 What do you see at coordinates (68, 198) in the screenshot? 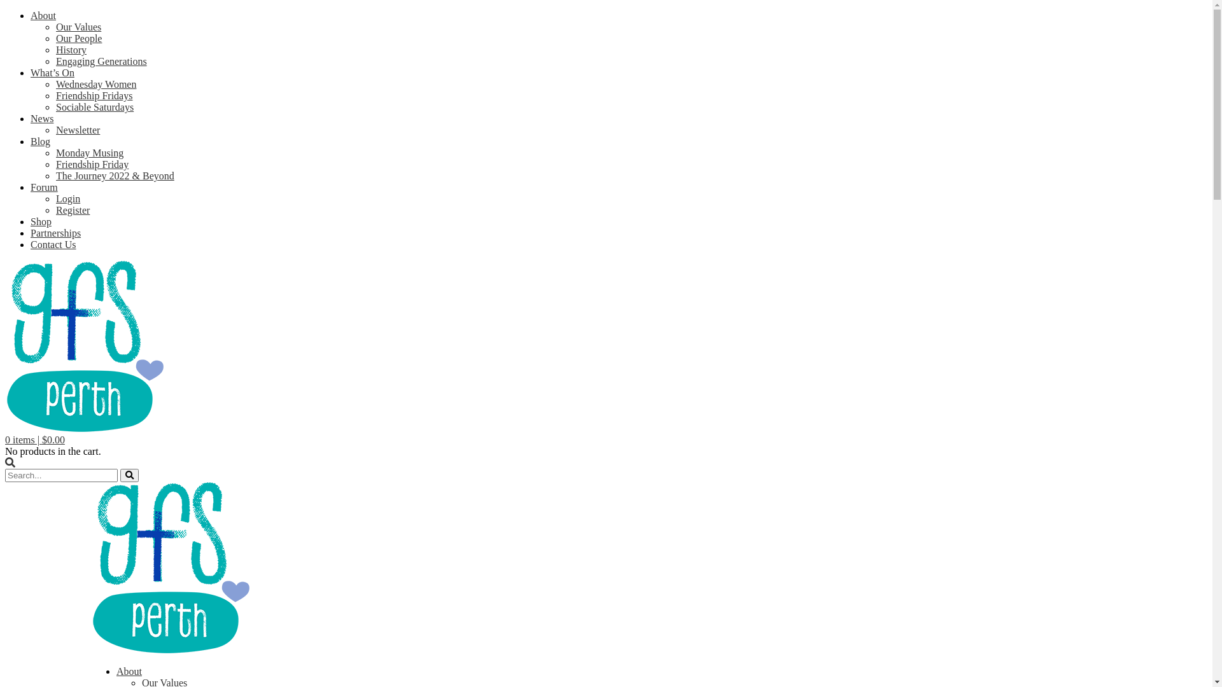
I see `Login` at bounding box center [68, 198].